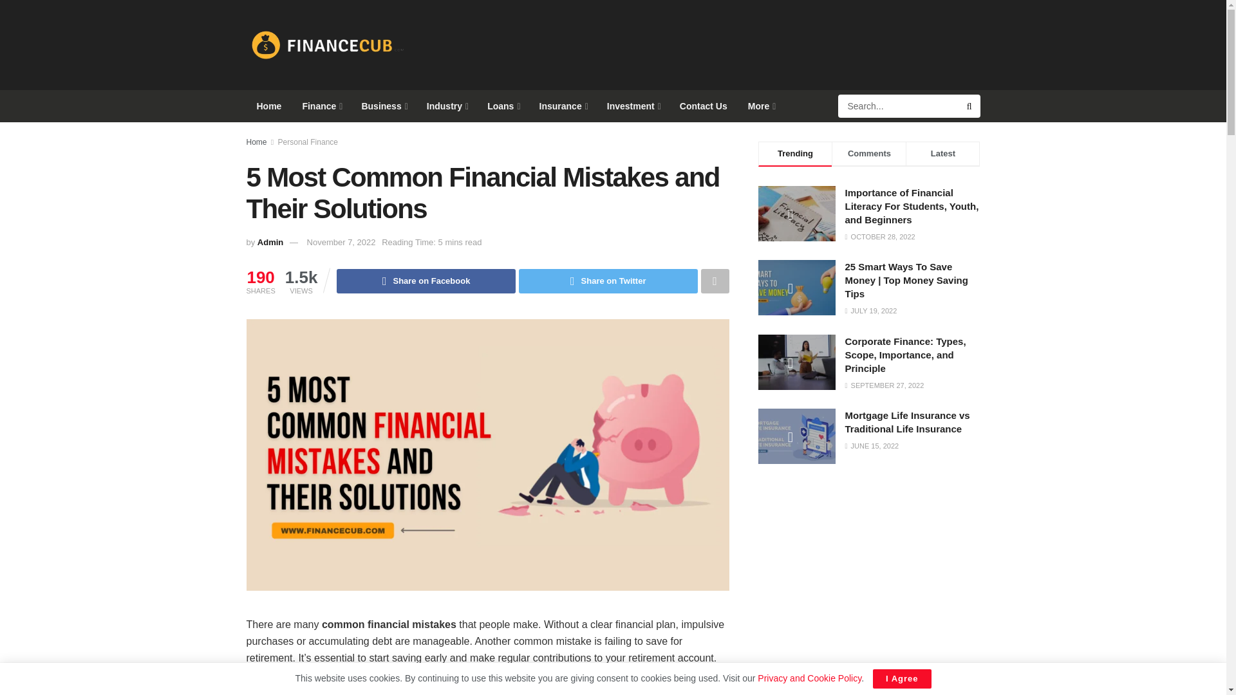 This screenshot has height=695, width=1236. Describe the element at coordinates (633, 106) in the screenshot. I see `Investment` at that location.